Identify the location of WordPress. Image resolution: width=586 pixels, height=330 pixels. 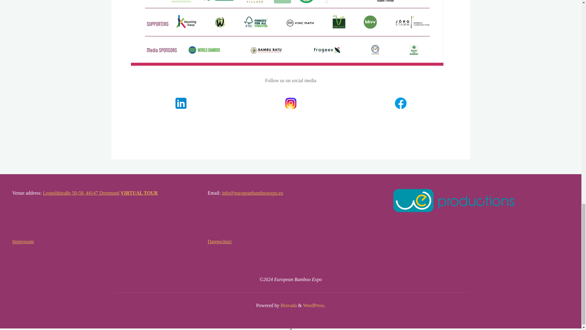
(313, 305).